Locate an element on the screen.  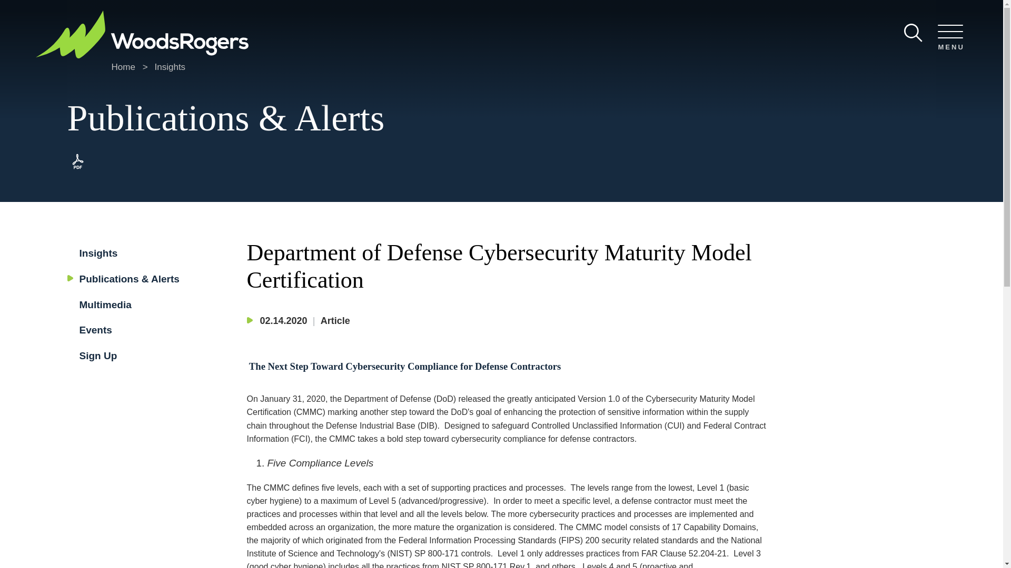
MENU is located at coordinates (950, 38).